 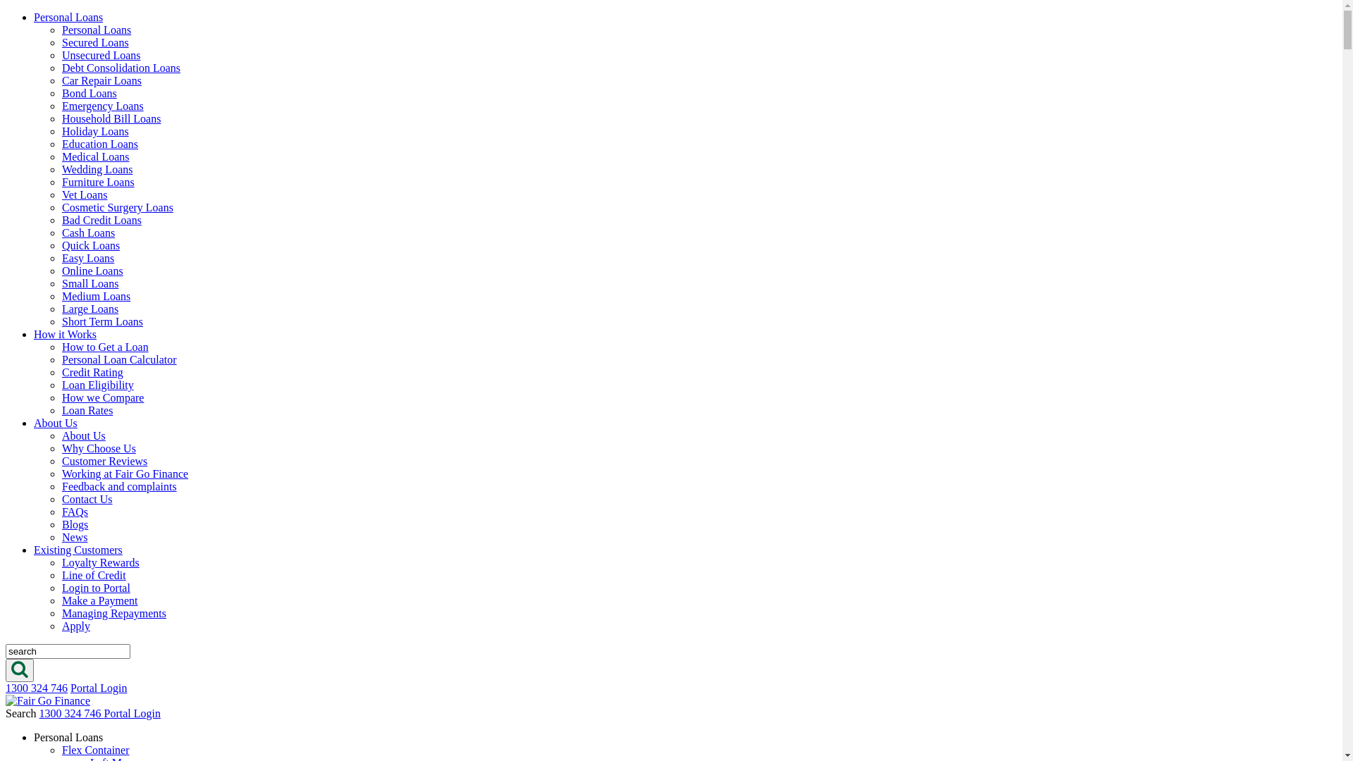 I want to click on FAQs, so click(x=798, y=662).